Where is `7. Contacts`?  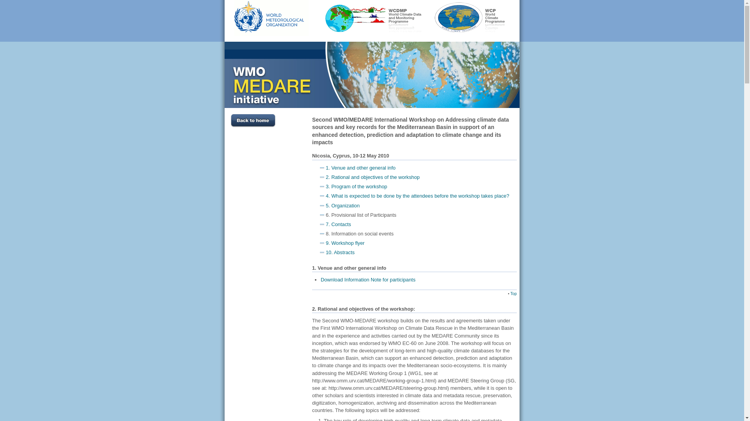
7. Contacts is located at coordinates (338, 225).